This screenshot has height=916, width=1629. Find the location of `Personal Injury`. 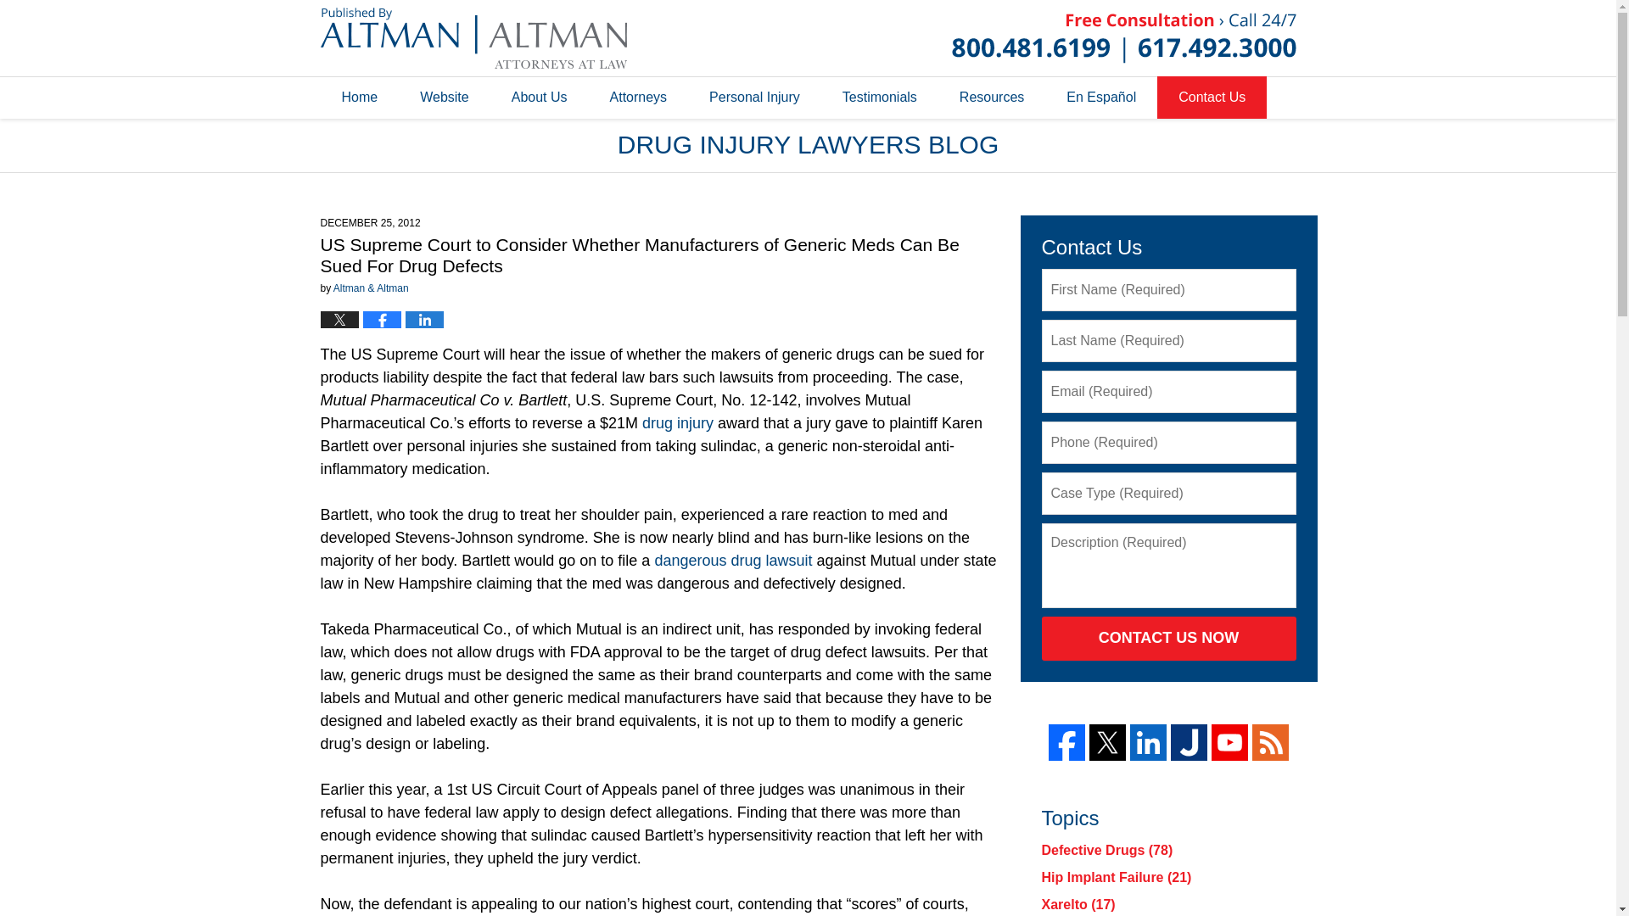

Personal Injury is located at coordinates (753, 97).